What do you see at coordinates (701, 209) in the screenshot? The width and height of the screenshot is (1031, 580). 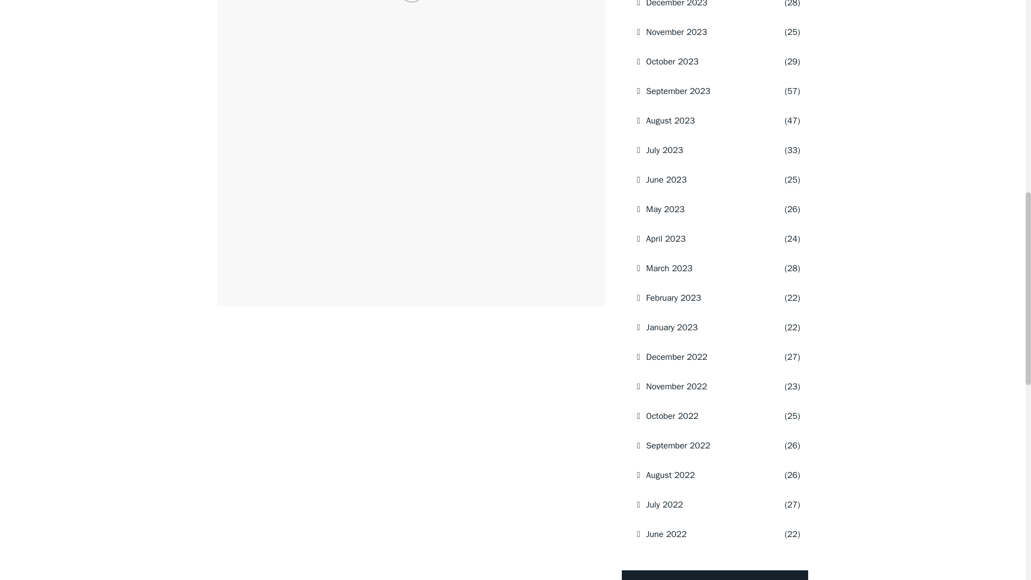 I see `May 2023` at bounding box center [701, 209].